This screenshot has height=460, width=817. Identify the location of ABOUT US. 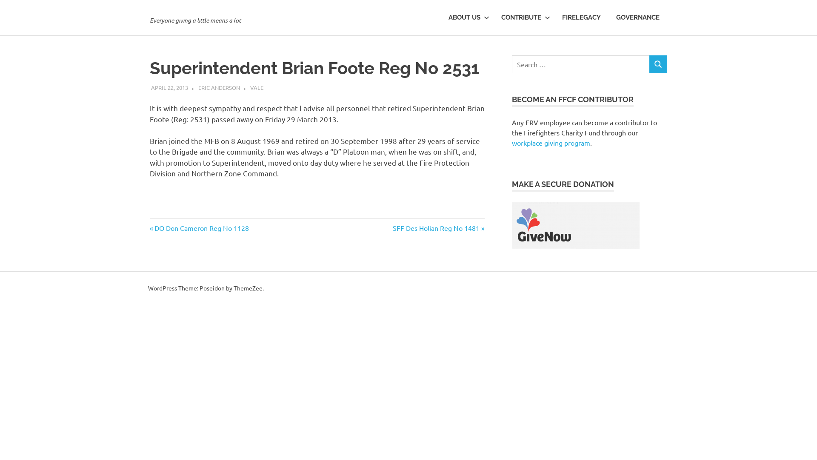
(467, 18).